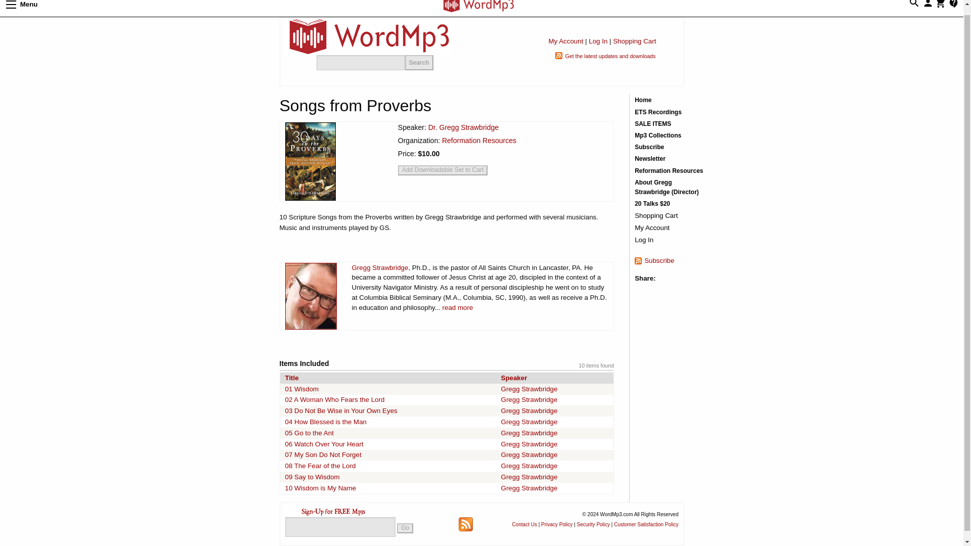 The height and width of the screenshot is (546, 971). I want to click on Search, so click(419, 63).